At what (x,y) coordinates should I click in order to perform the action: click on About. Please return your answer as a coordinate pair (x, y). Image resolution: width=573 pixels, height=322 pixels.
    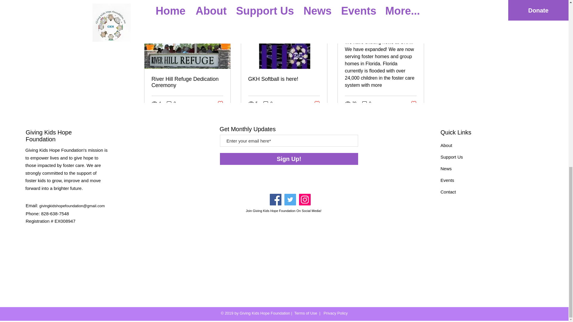
    Looking at the image, I should click on (446, 145).